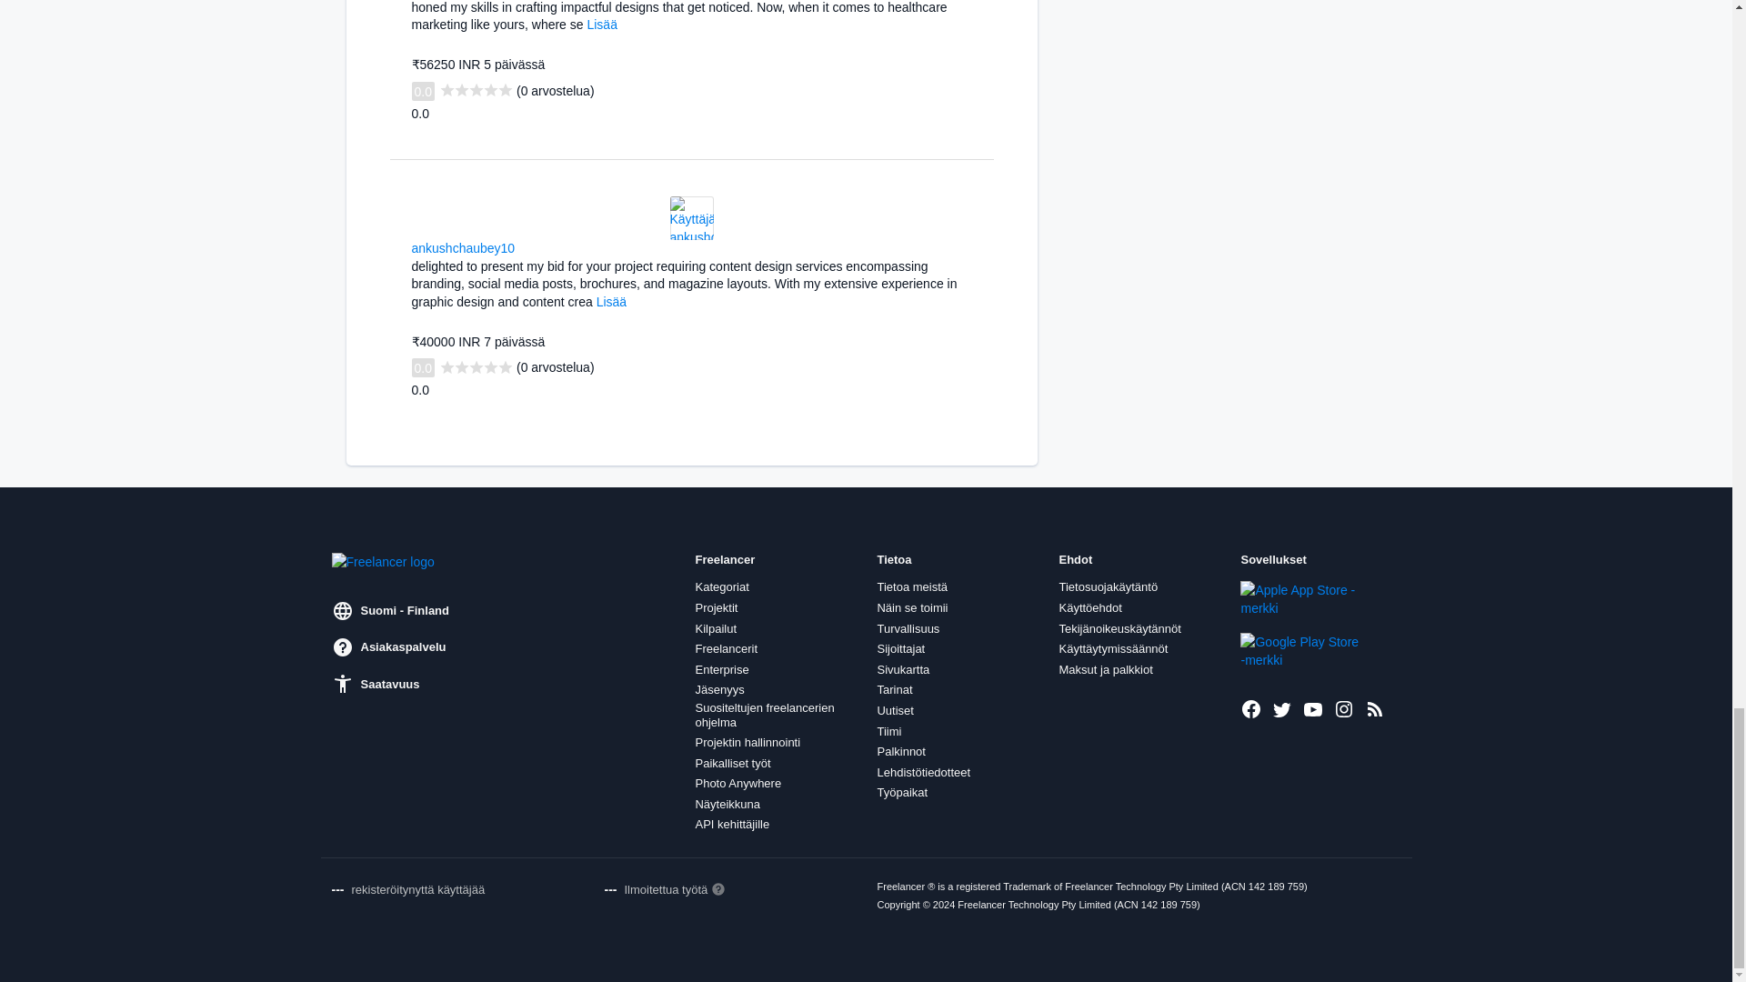 This screenshot has height=982, width=1746. Describe the element at coordinates (1251, 708) in the screenshot. I see `Freelancer Facebookissa` at that location.